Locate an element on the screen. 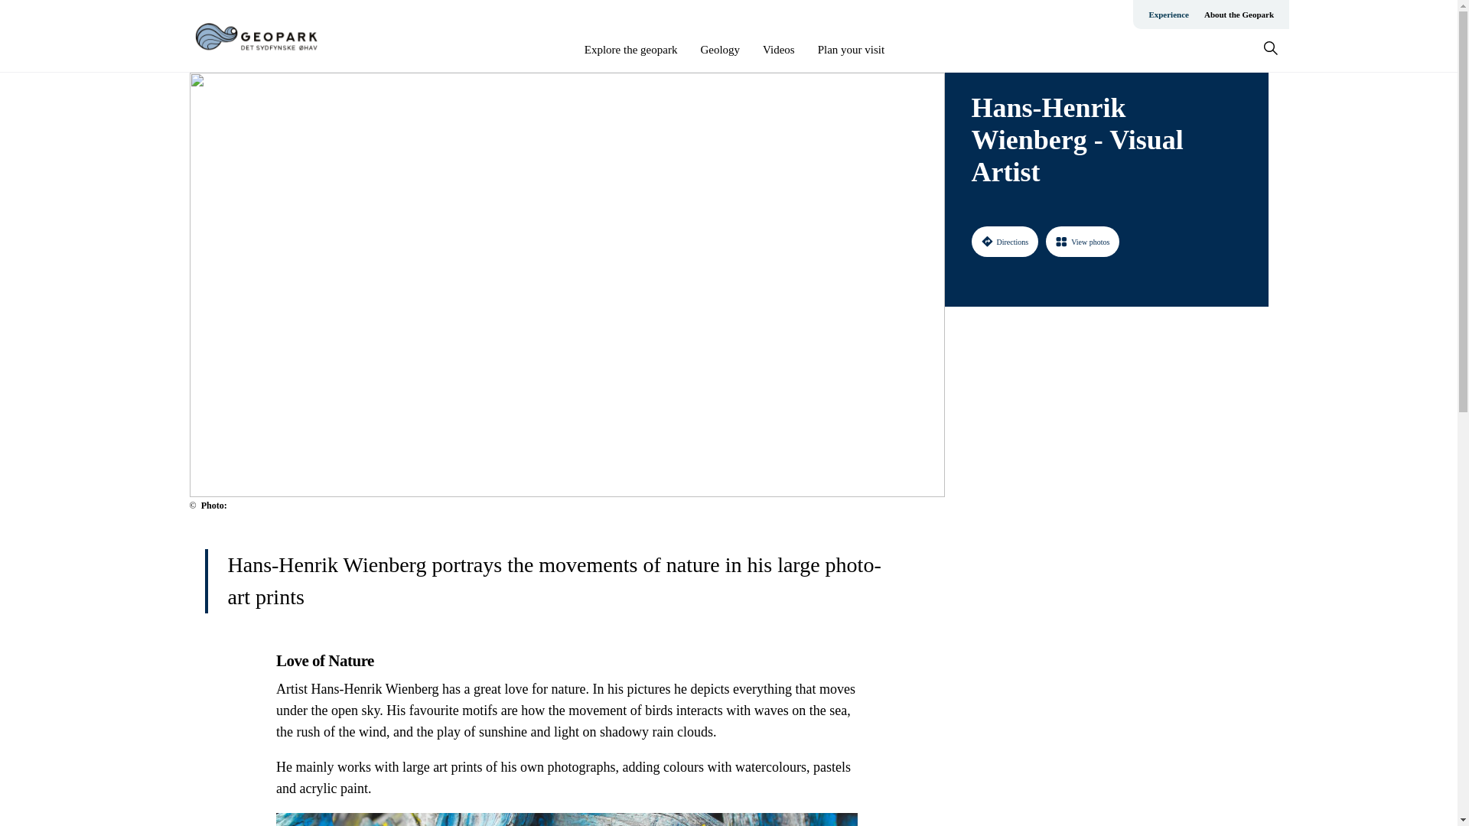  Plan your visit is located at coordinates (852, 50).